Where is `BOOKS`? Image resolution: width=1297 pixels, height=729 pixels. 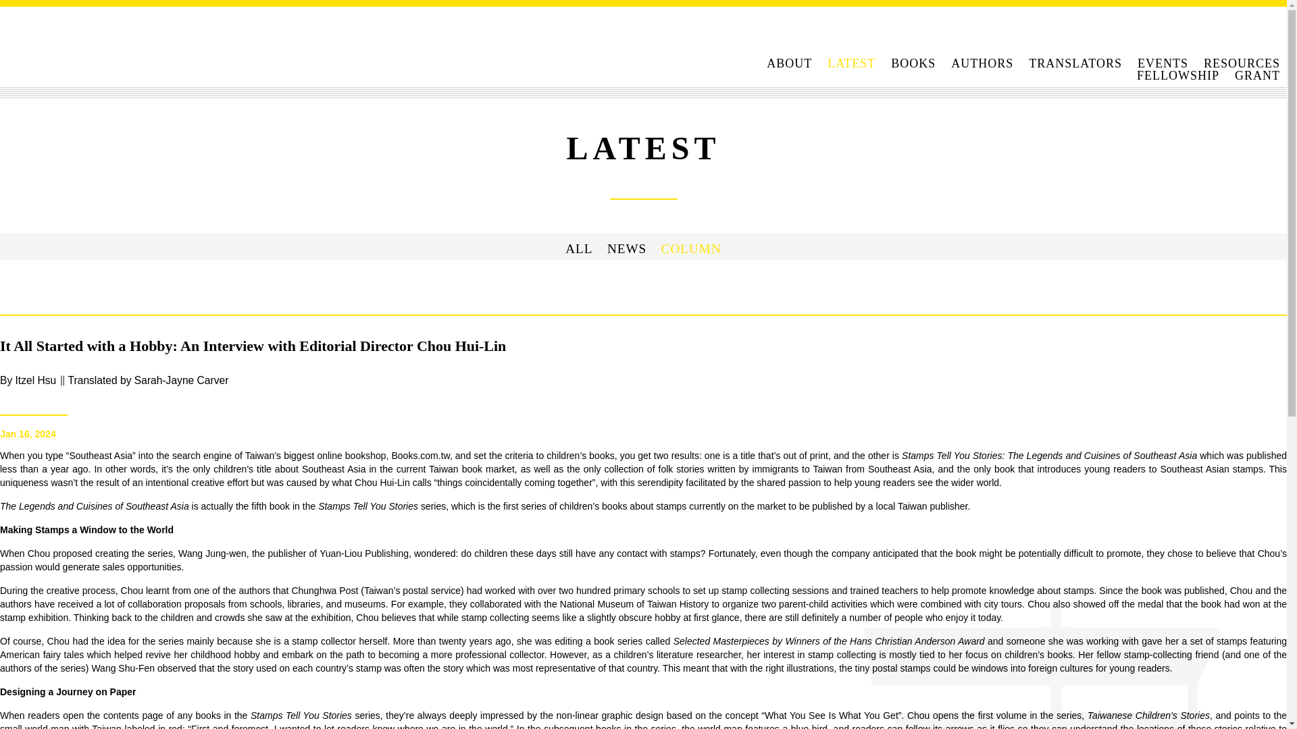
BOOKS is located at coordinates (913, 63).